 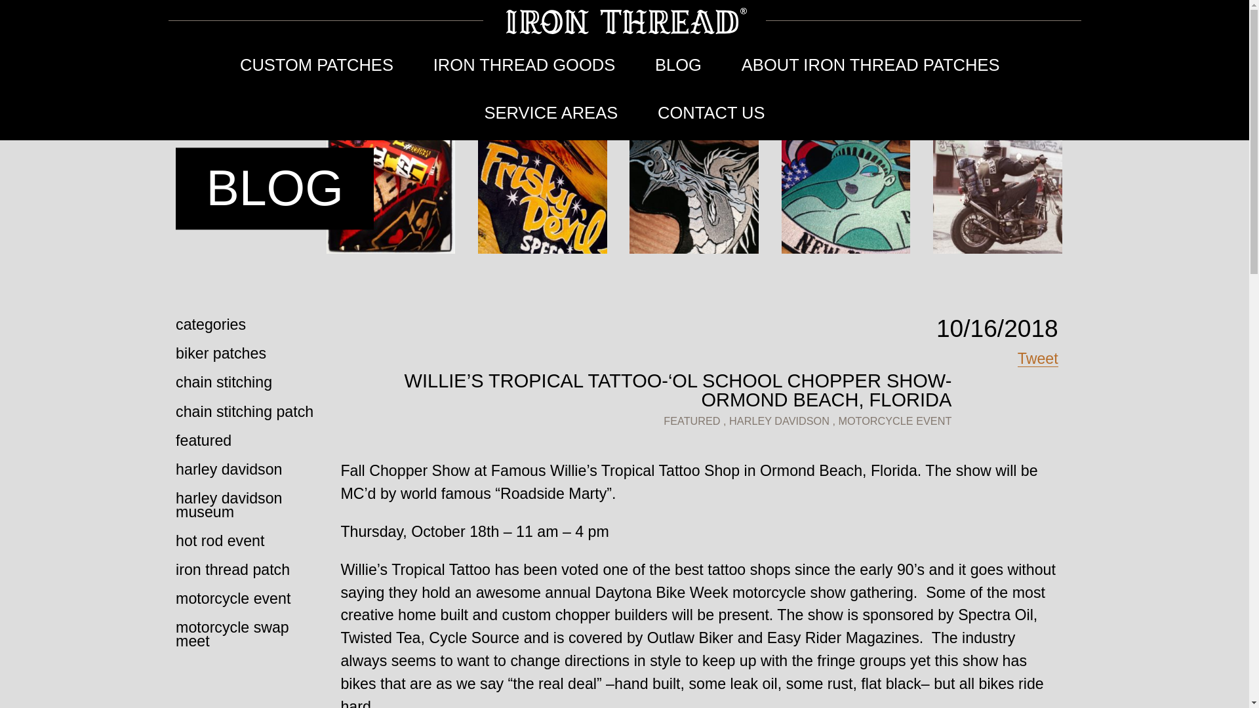 I want to click on featured, so click(x=250, y=441).